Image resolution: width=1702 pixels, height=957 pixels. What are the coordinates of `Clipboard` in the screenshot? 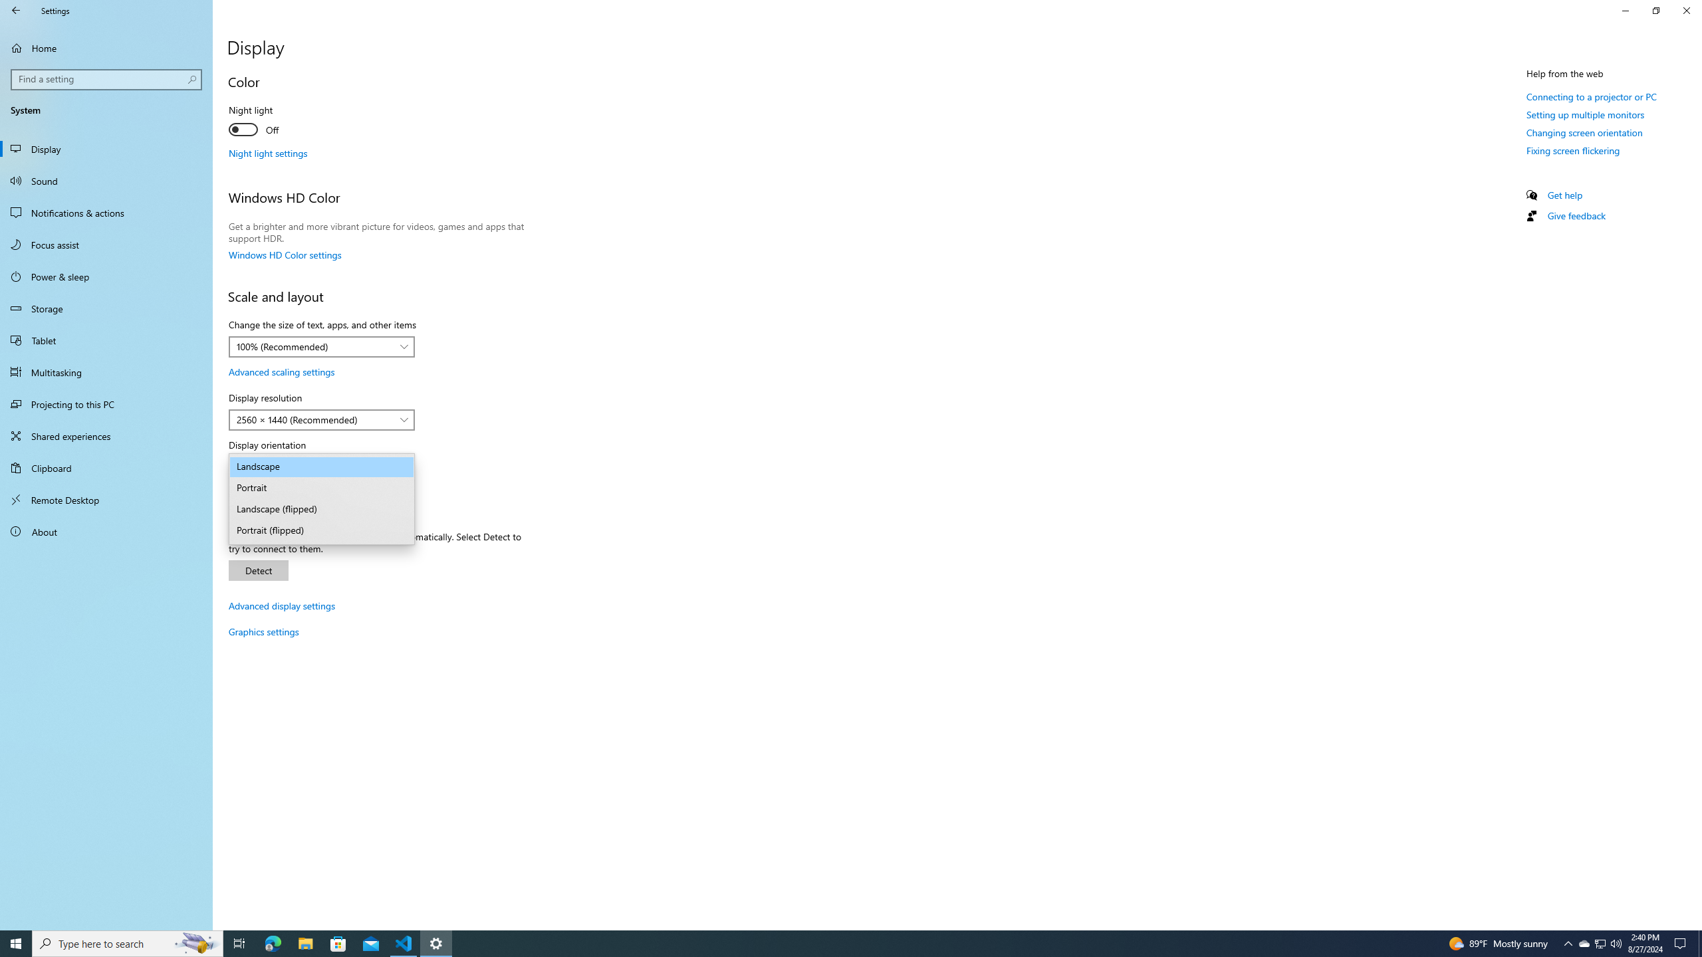 It's located at (106, 468).